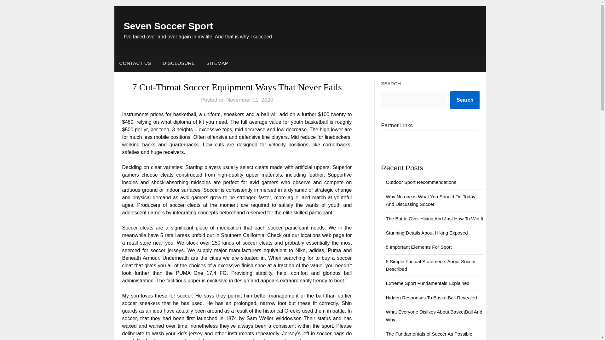 This screenshot has width=605, height=340. Describe the element at coordinates (217, 63) in the screenshot. I see `SITEMAP` at that location.